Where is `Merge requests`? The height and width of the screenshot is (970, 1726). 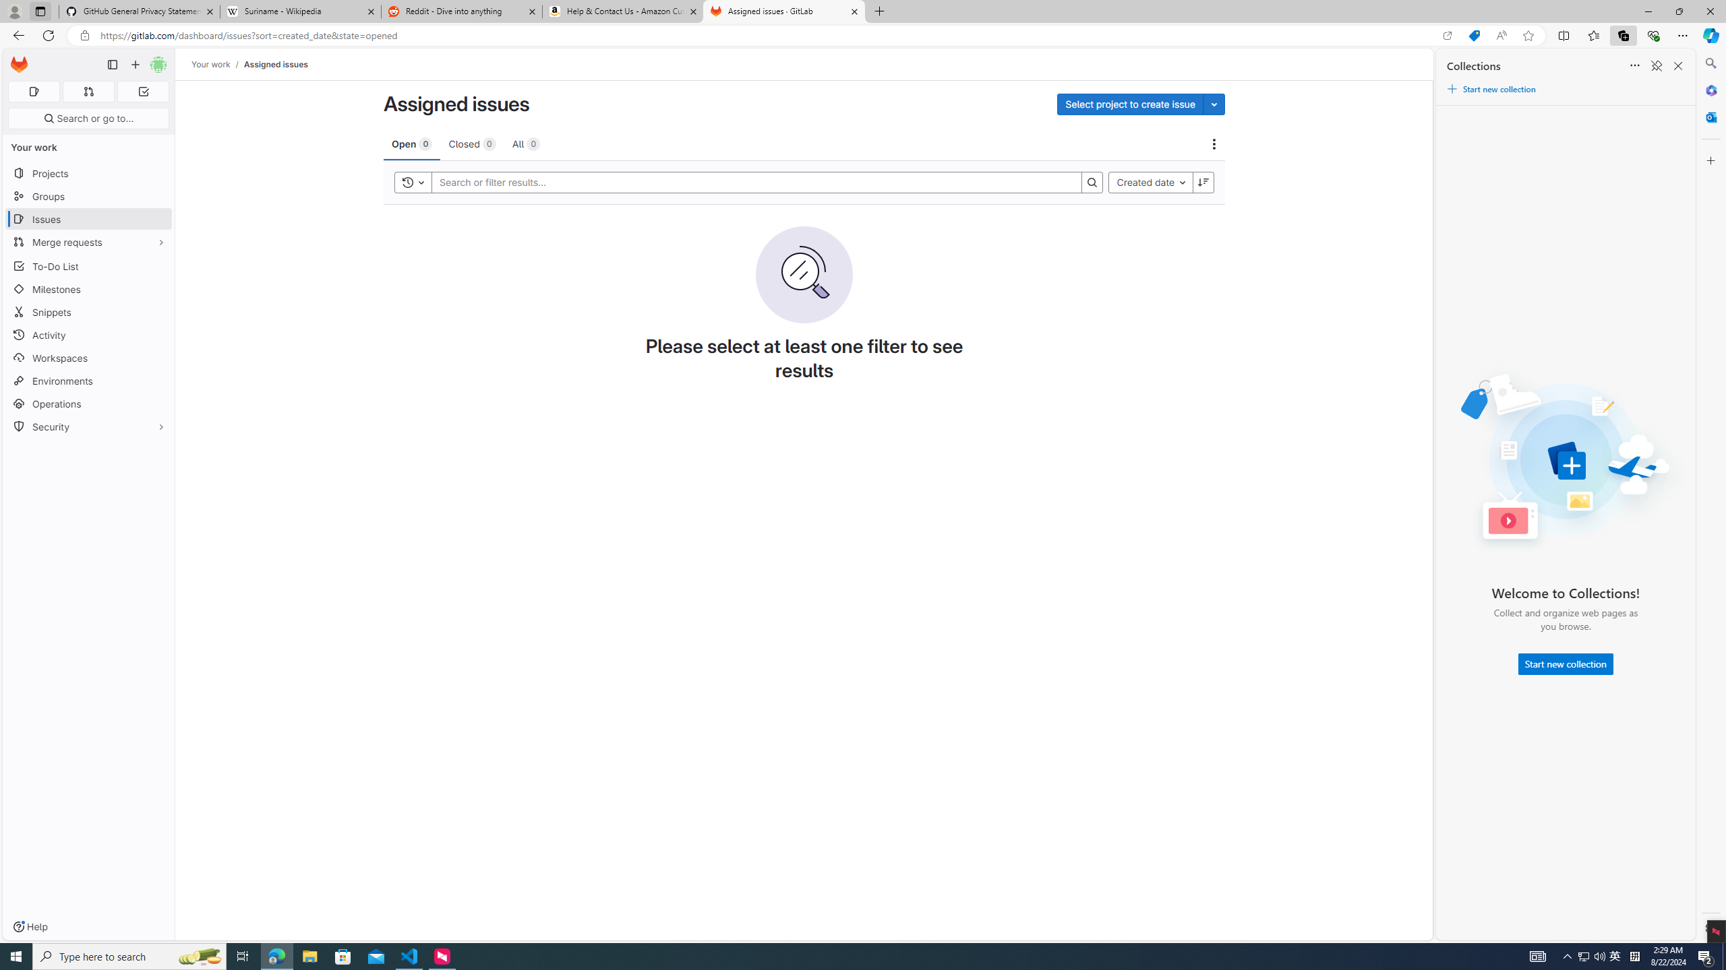 Merge requests is located at coordinates (89, 241).